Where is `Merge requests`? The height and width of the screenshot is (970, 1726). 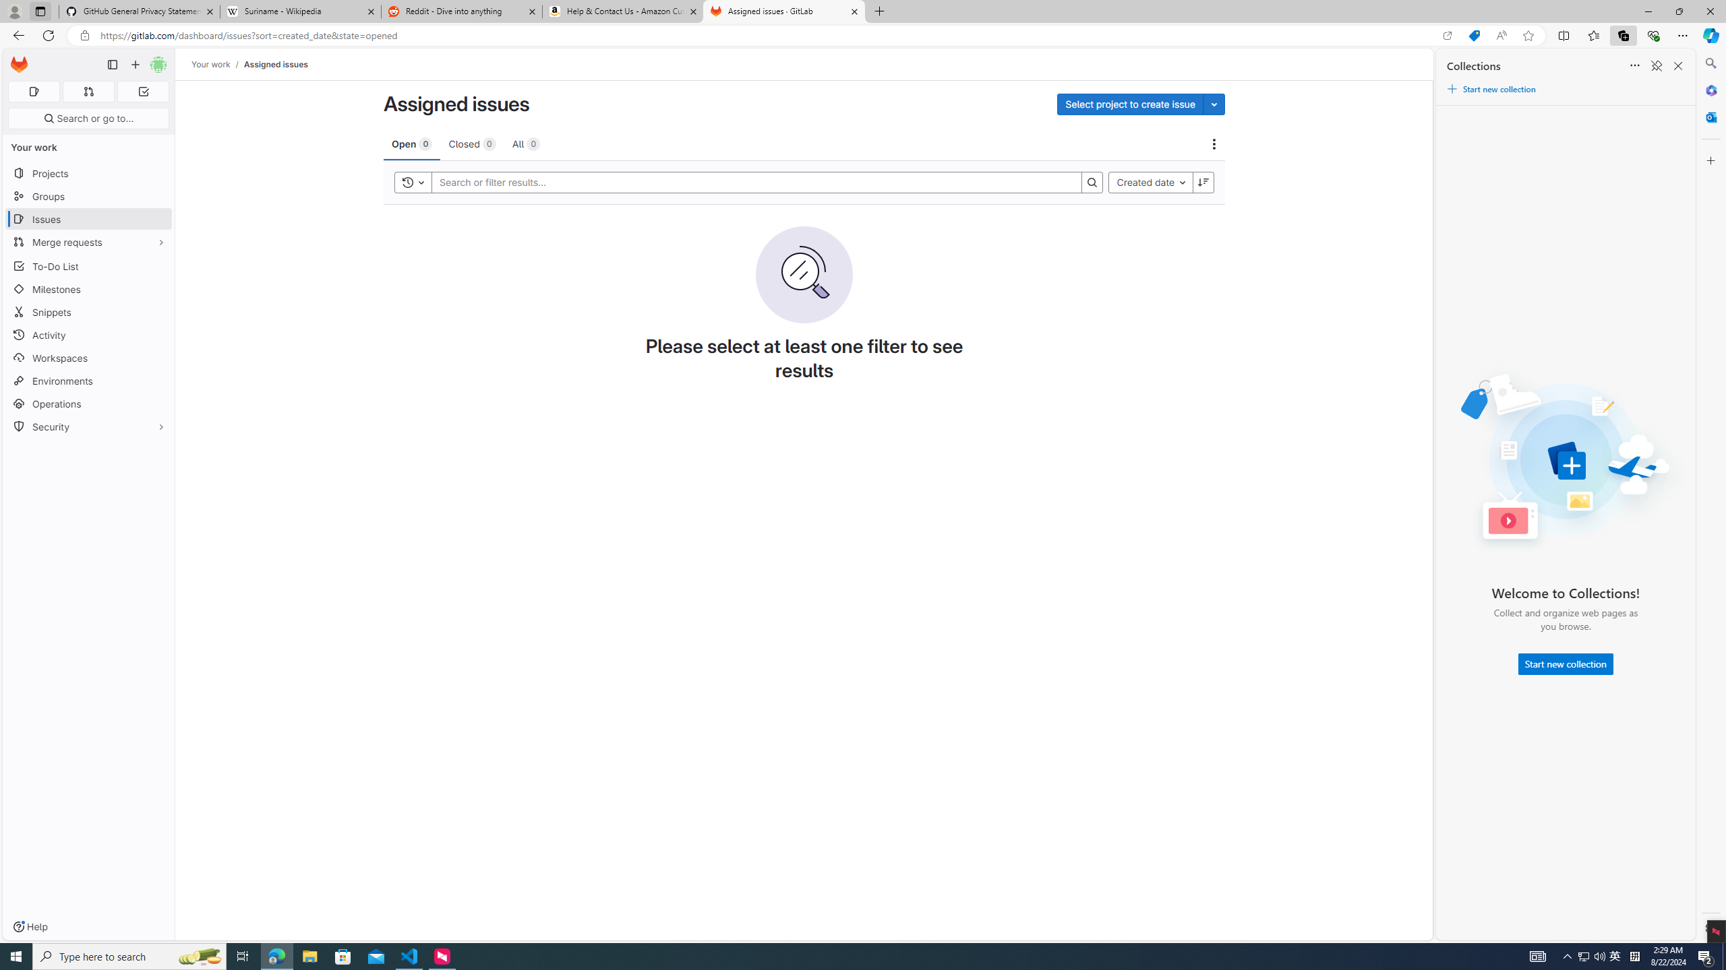 Merge requests is located at coordinates (89, 241).